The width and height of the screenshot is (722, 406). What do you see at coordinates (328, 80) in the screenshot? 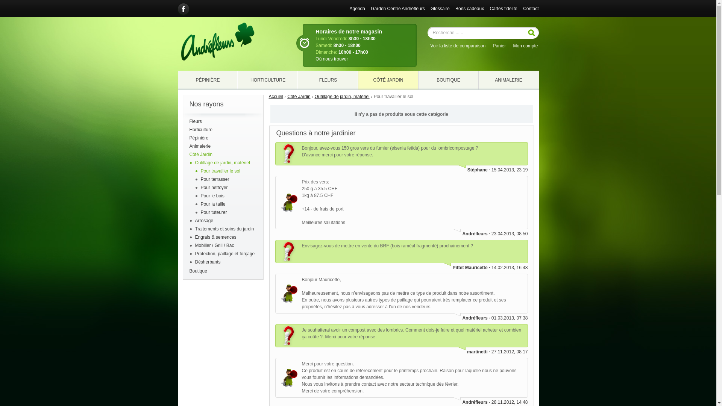
I see `FLEURS` at bounding box center [328, 80].